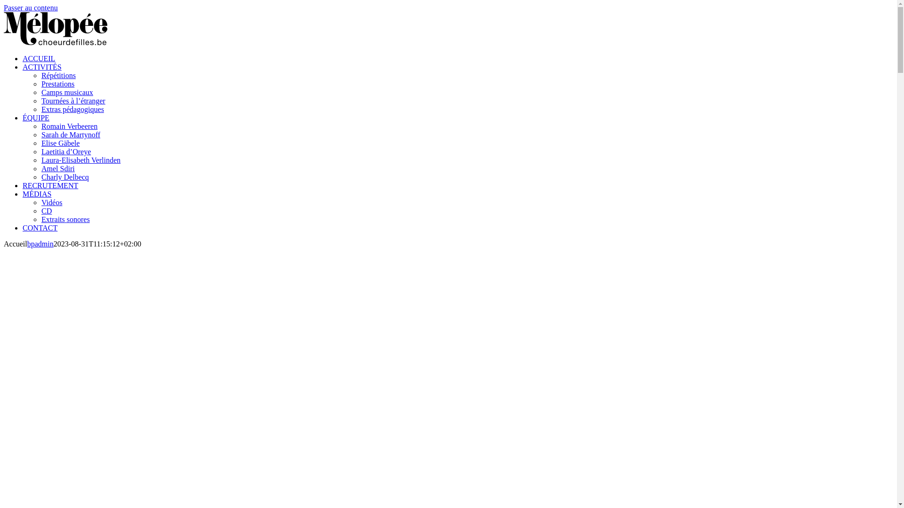 The image size is (904, 508). What do you see at coordinates (39, 58) in the screenshot?
I see `ACCUEIL` at bounding box center [39, 58].